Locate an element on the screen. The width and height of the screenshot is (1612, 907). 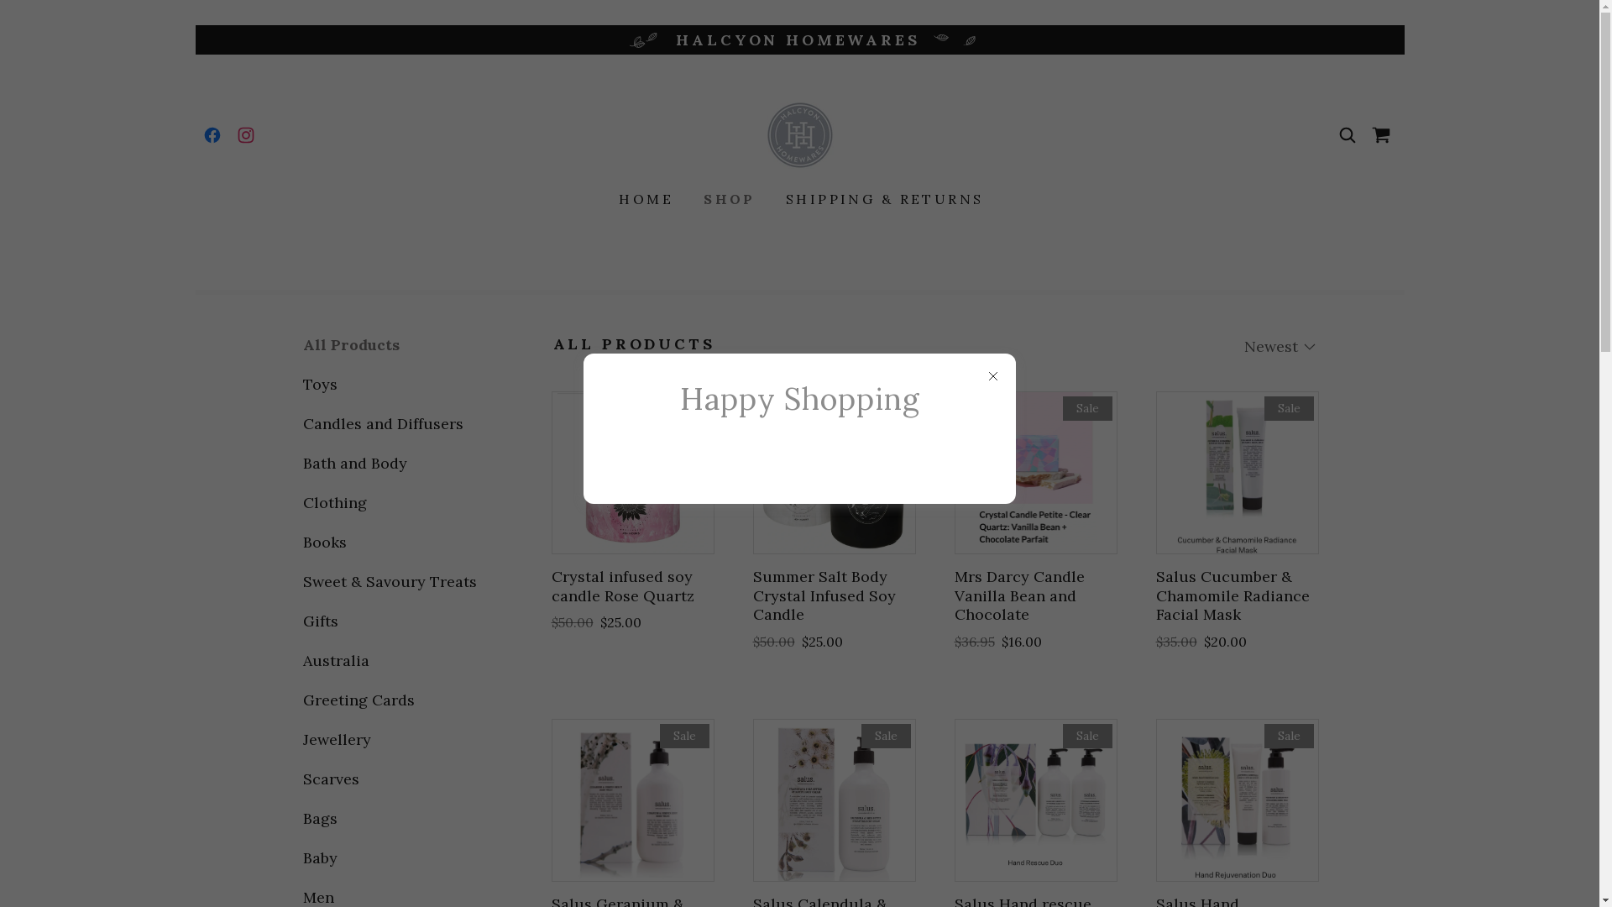
SHIPPING & RETURNS is located at coordinates (883, 199).